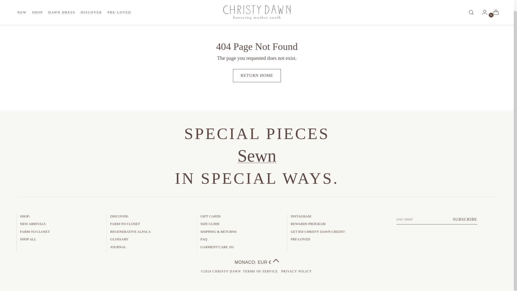 Image resolution: width=517 pixels, height=291 pixels. Describe the element at coordinates (74, 12) in the screenshot. I see `SHOP` at that location.